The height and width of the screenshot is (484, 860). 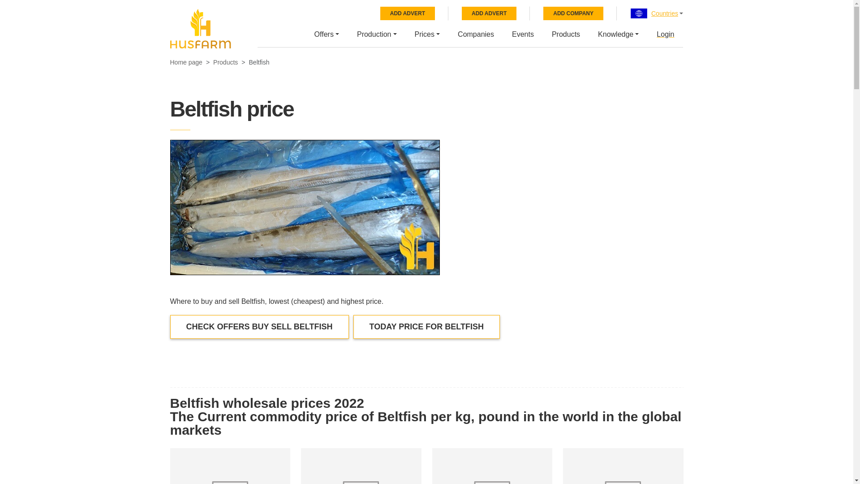 What do you see at coordinates (489, 13) in the screenshot?
I see `ADD ADVERT` at bounding box center [489, 13].